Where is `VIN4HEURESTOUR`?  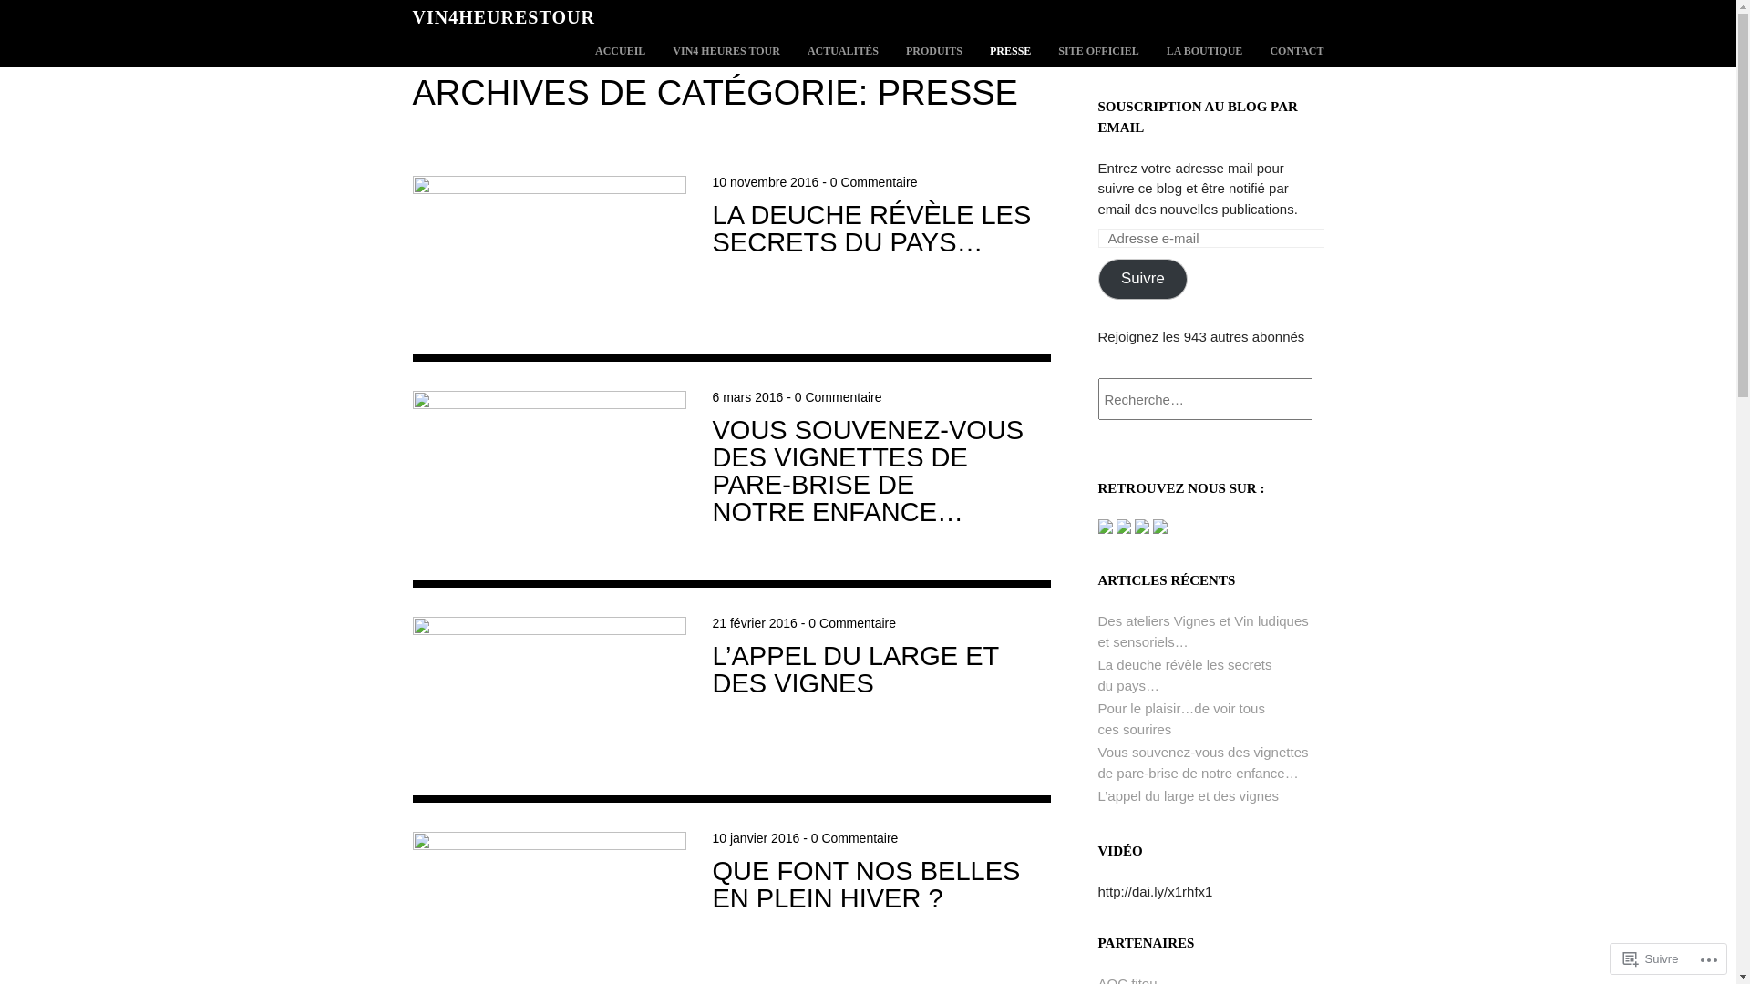 VIN4HEURESTOUR is located at coordinates (503, 17).